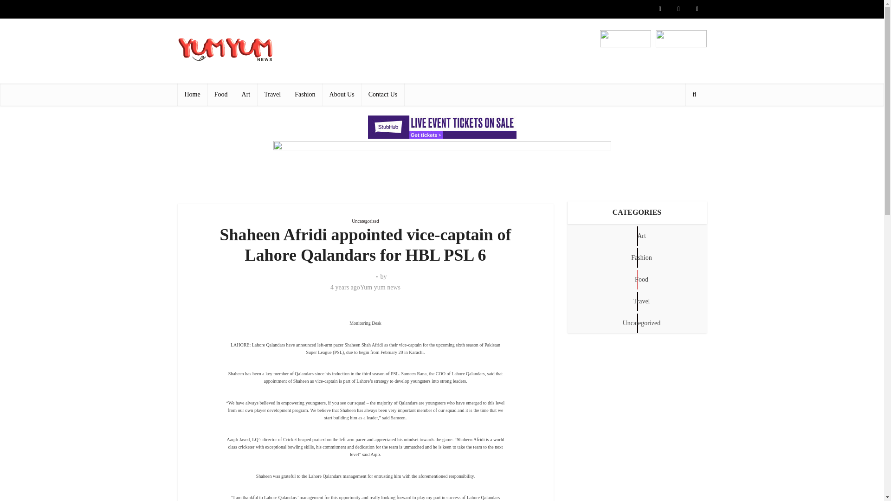 The height and width of the screenshot is (501, 891). Describe the element at coordinates (192, 95) in the screenshot. I see `Home` at that location.